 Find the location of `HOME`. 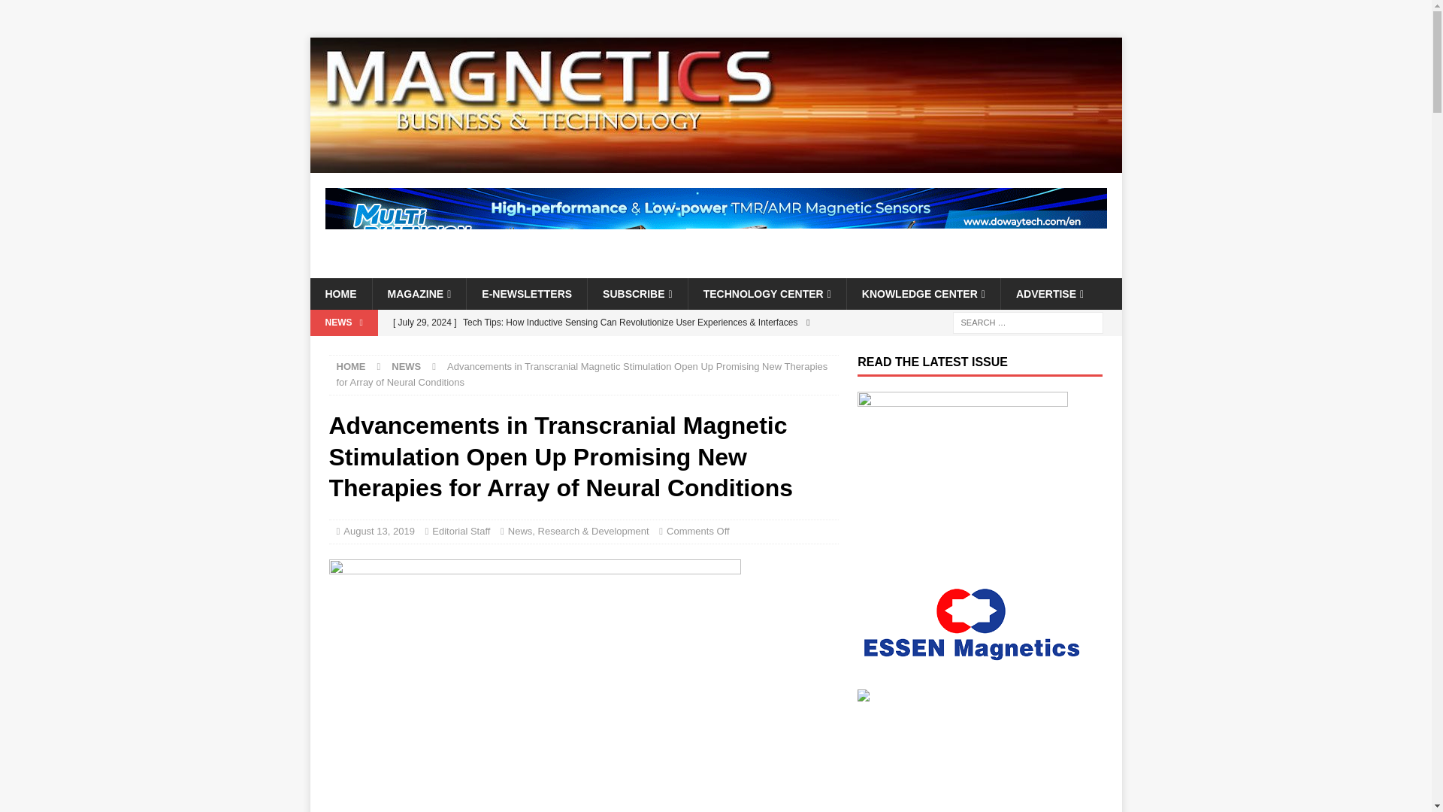

HOME is located at coordinates (340, 293).